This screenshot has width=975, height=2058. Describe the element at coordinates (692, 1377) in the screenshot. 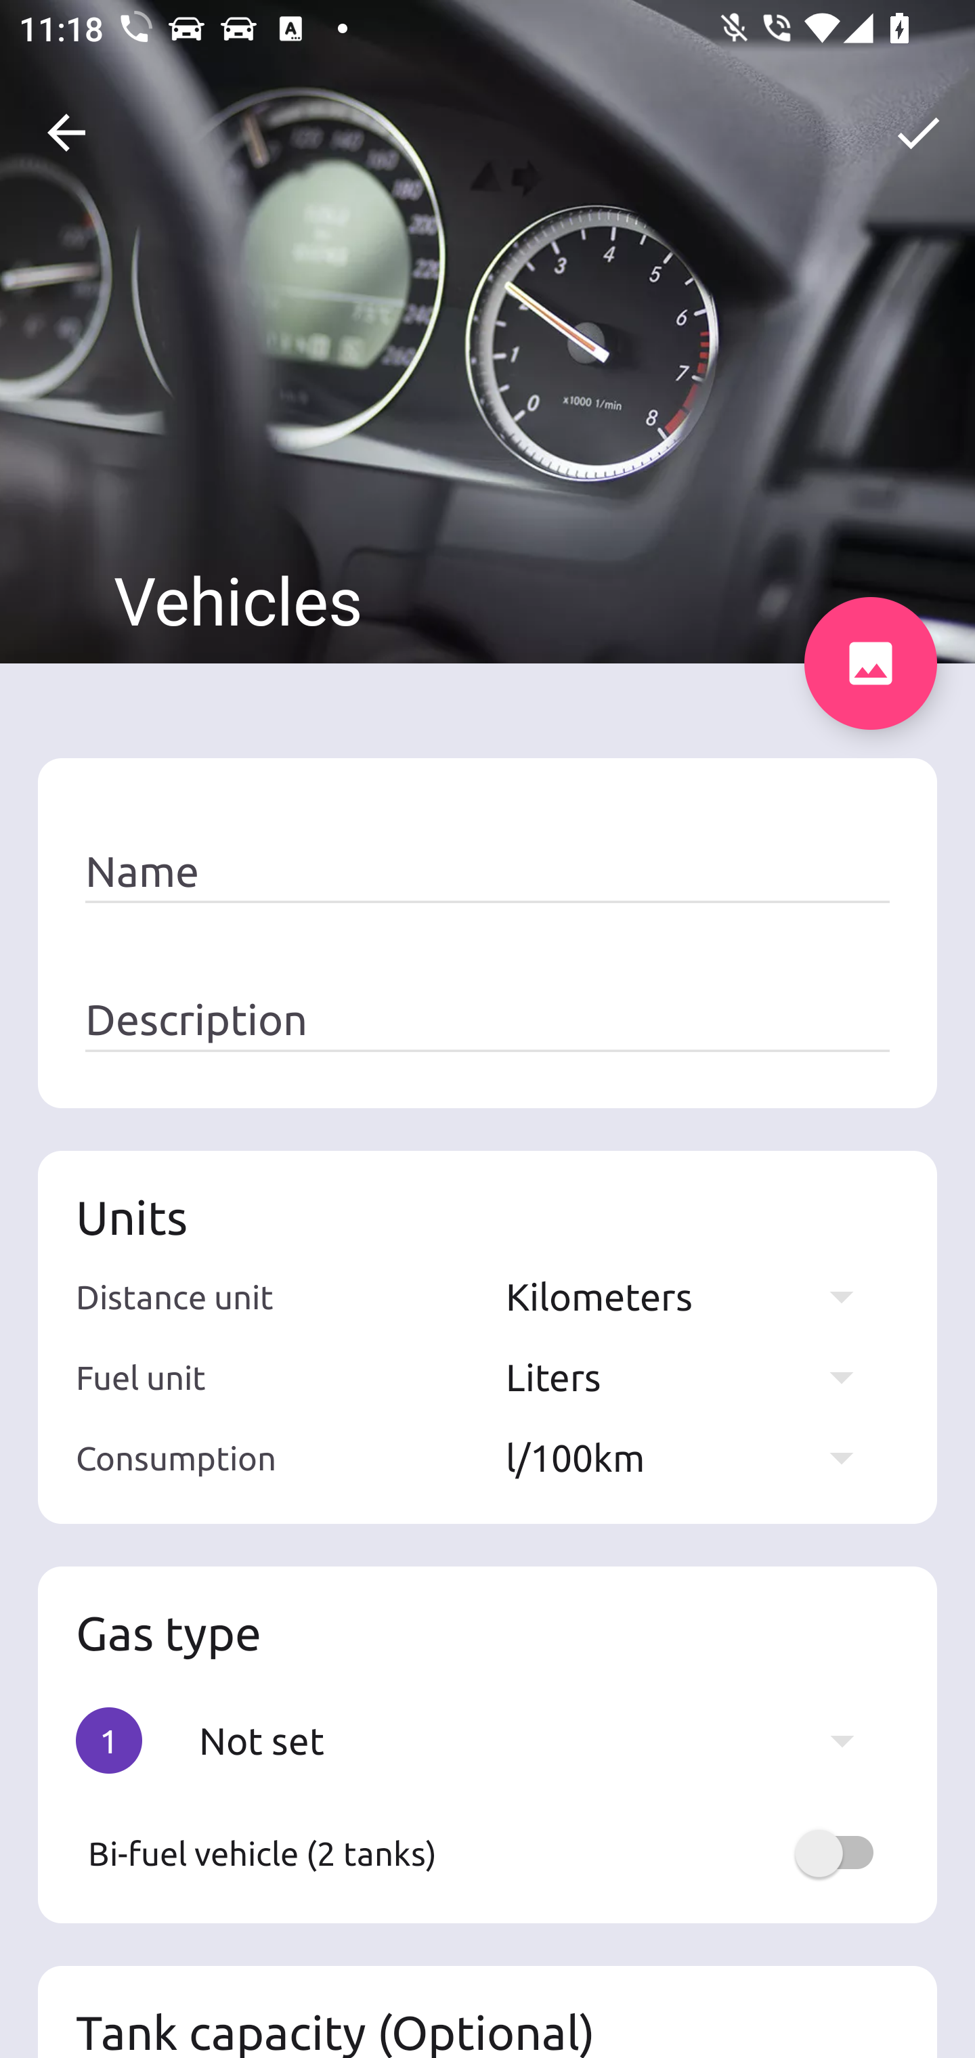

I see `Liters` at that location.